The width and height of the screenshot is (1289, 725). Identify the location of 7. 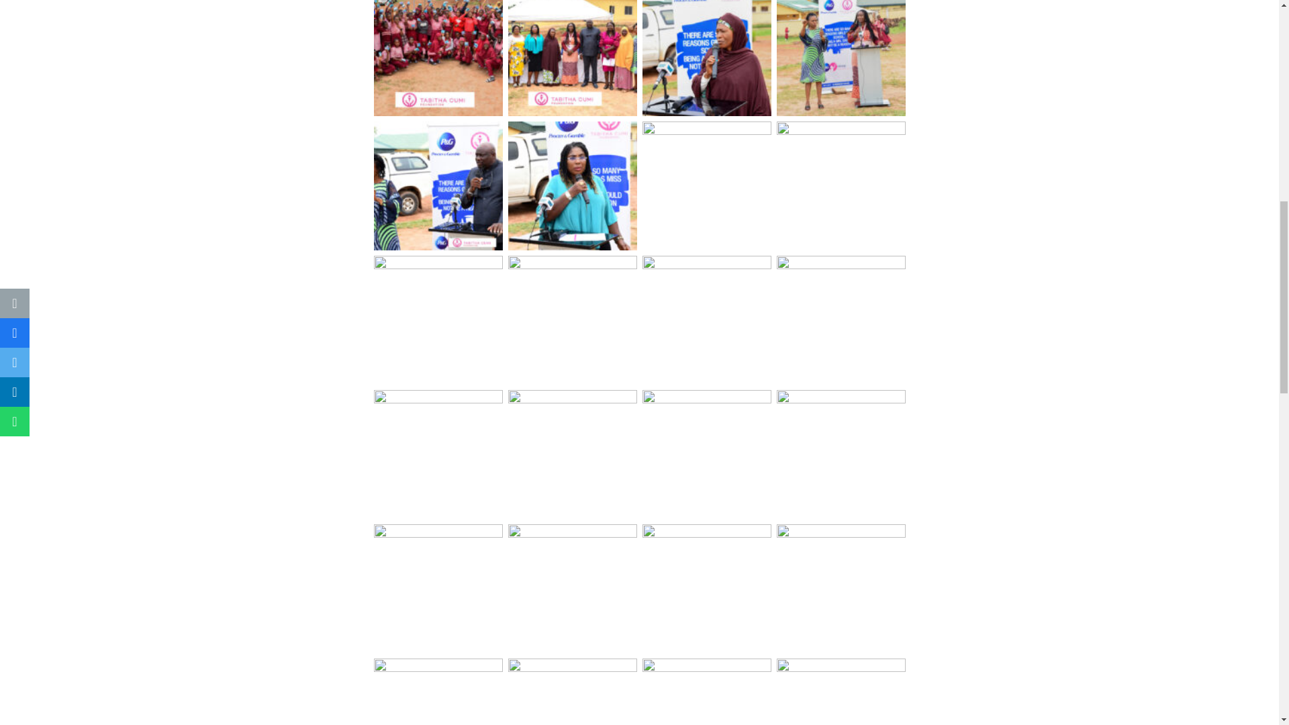
(706, 185).